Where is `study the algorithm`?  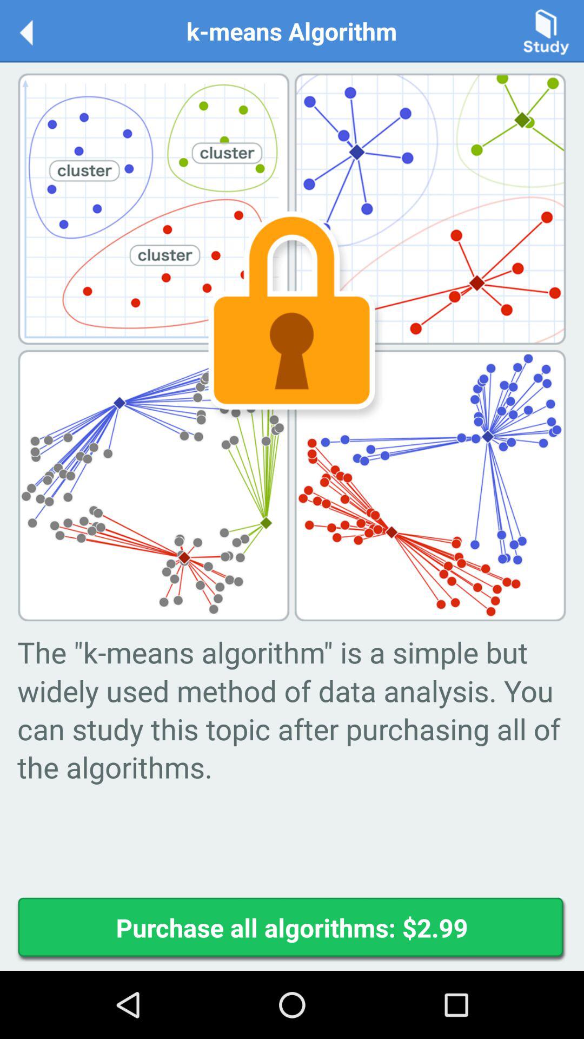
study the algorithm is located at coordinates (546, 30).